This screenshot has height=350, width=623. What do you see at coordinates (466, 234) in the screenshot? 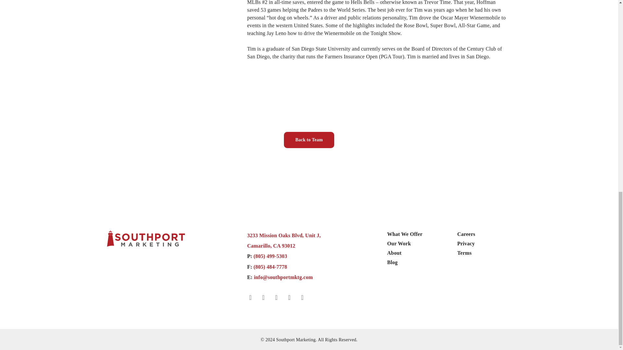
I see `Careers` at bounding box center [466, 234].